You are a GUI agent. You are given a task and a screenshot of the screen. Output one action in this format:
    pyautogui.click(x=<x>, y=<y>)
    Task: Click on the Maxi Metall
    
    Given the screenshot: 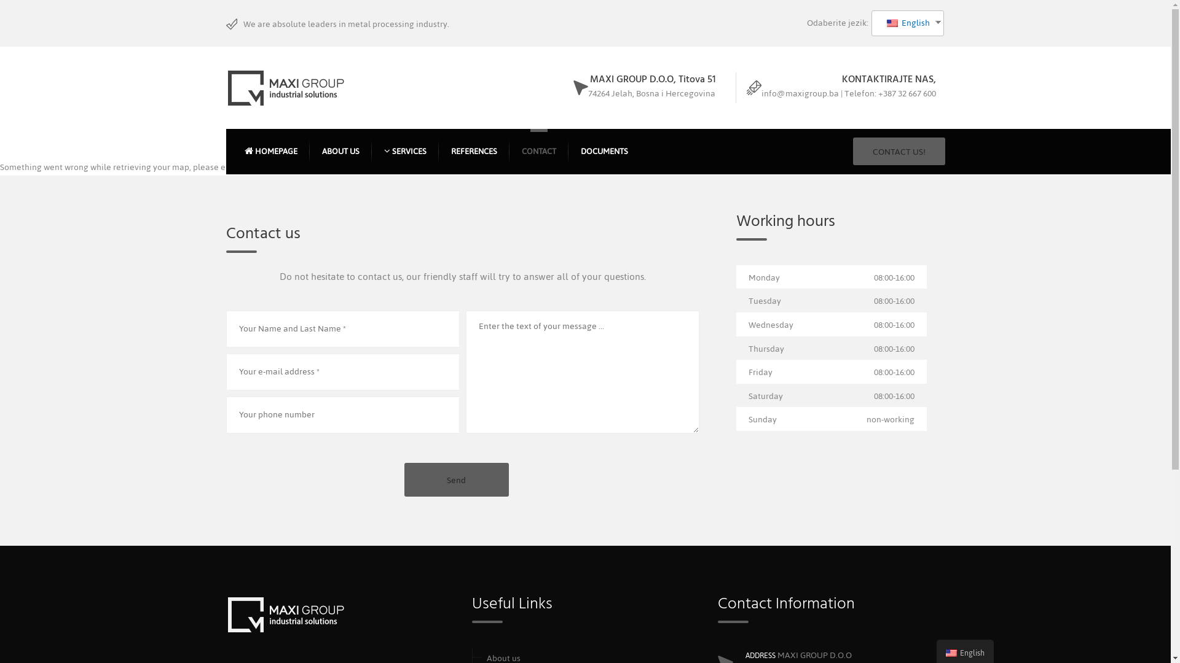 What is the action you would take?
    pyautogui.click(x=519, y=232)
    